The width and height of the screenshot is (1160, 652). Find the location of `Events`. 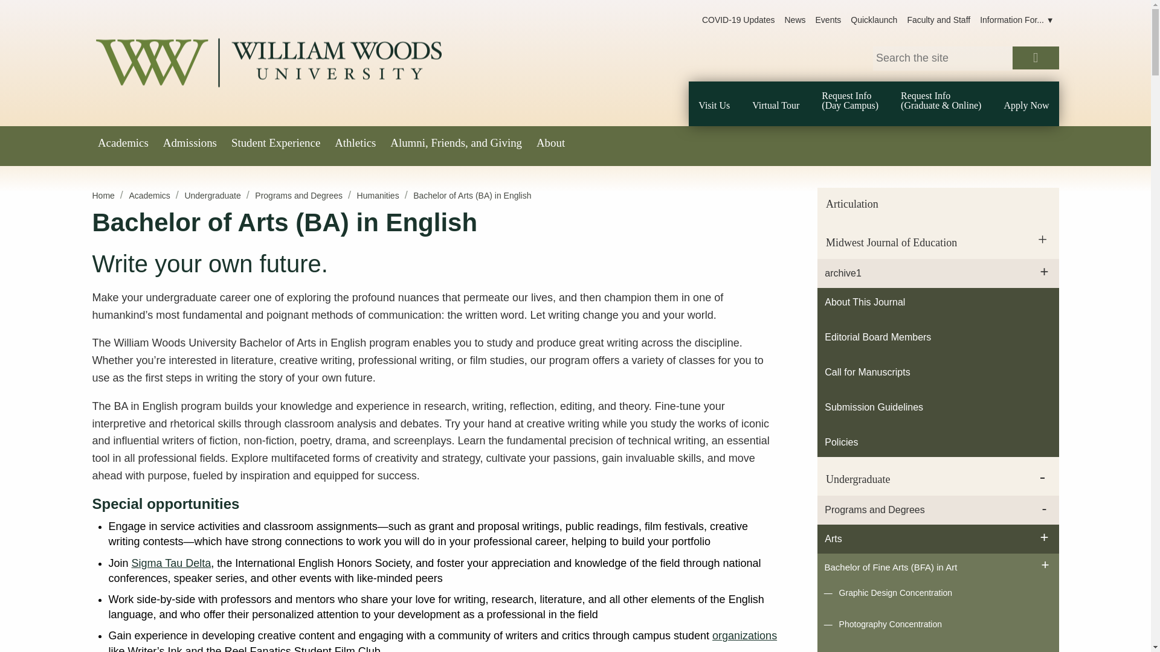

Events is located at coordinates (829, 21).